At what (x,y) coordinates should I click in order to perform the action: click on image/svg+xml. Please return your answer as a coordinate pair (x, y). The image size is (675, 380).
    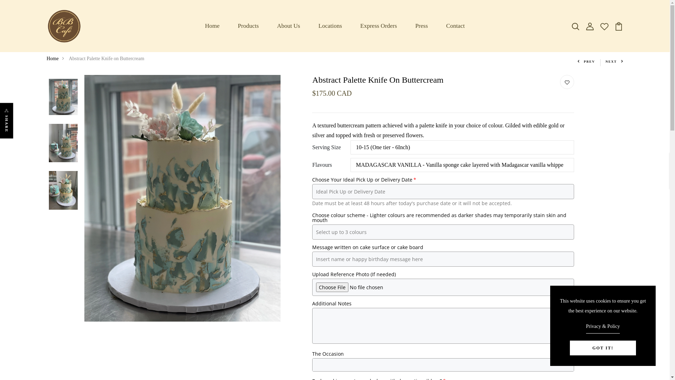
    Looking at the image, I should click on (590, 25).